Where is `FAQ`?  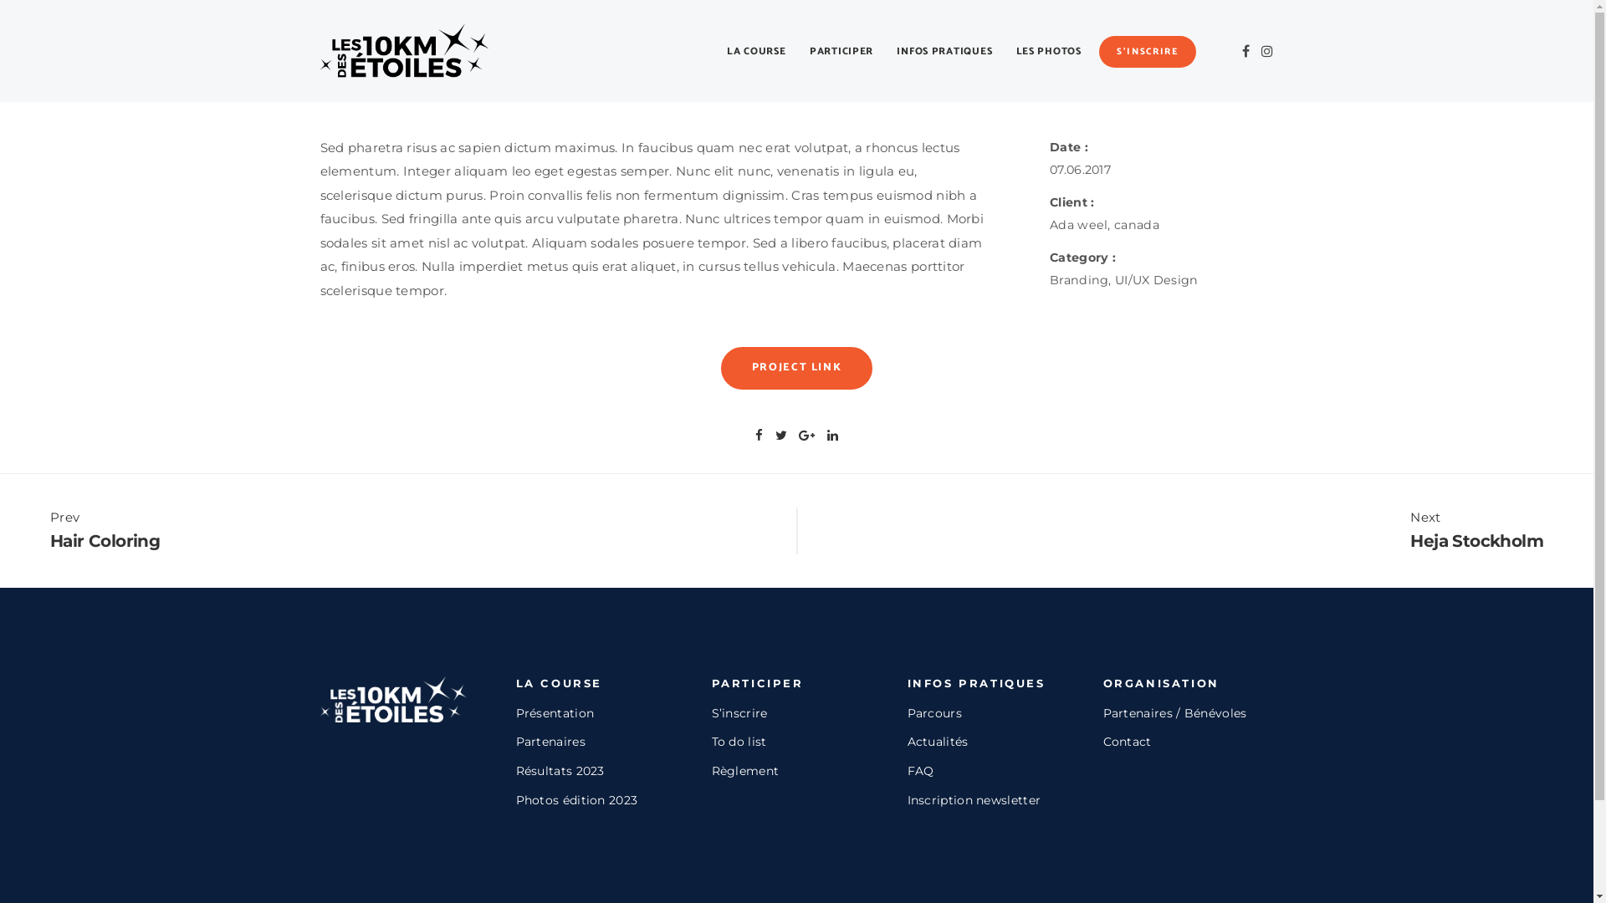
FAQ is located at coordinates (920, 771).